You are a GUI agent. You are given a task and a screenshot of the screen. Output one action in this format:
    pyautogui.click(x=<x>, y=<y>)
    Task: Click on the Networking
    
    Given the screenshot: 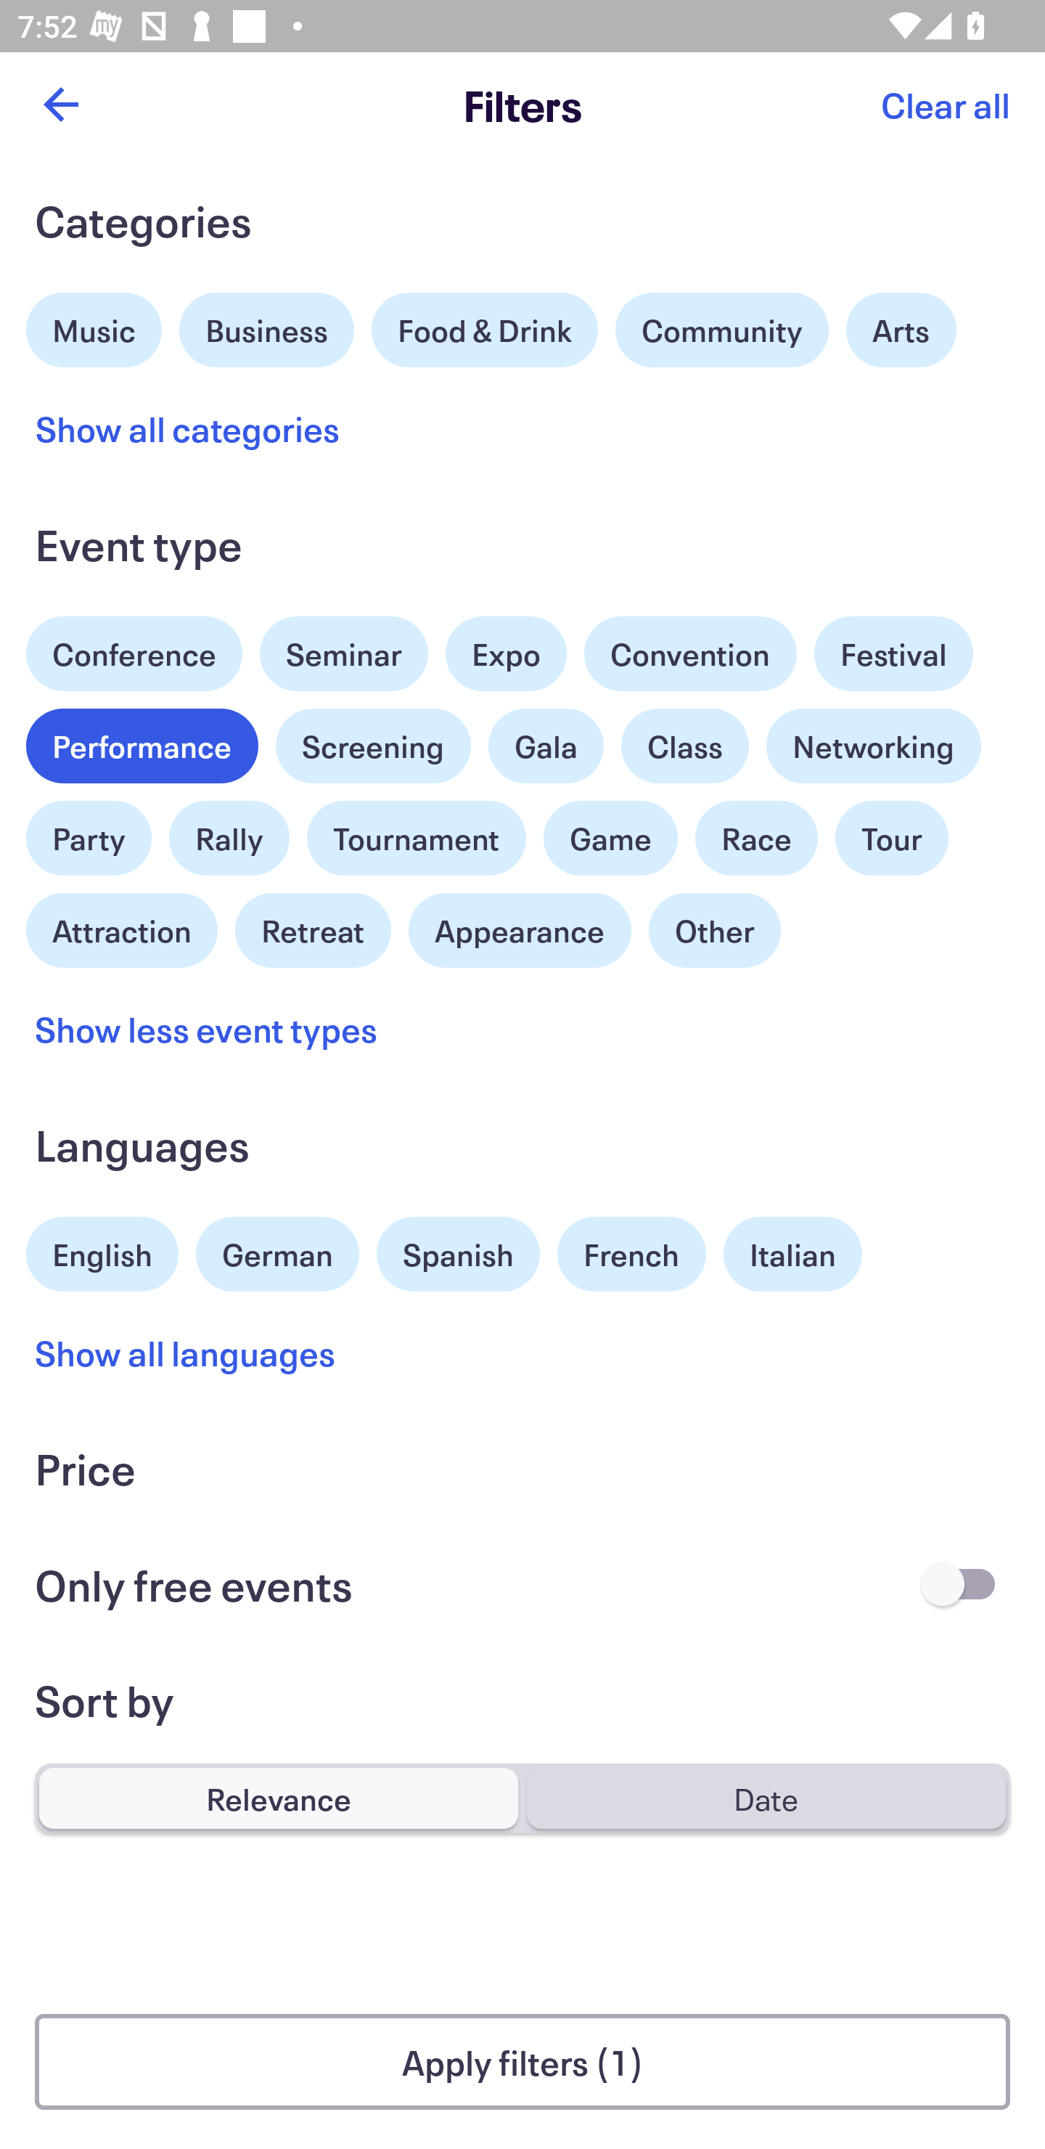 What is the action you would take?
    pyautogui.click(x=874, y=746)
    